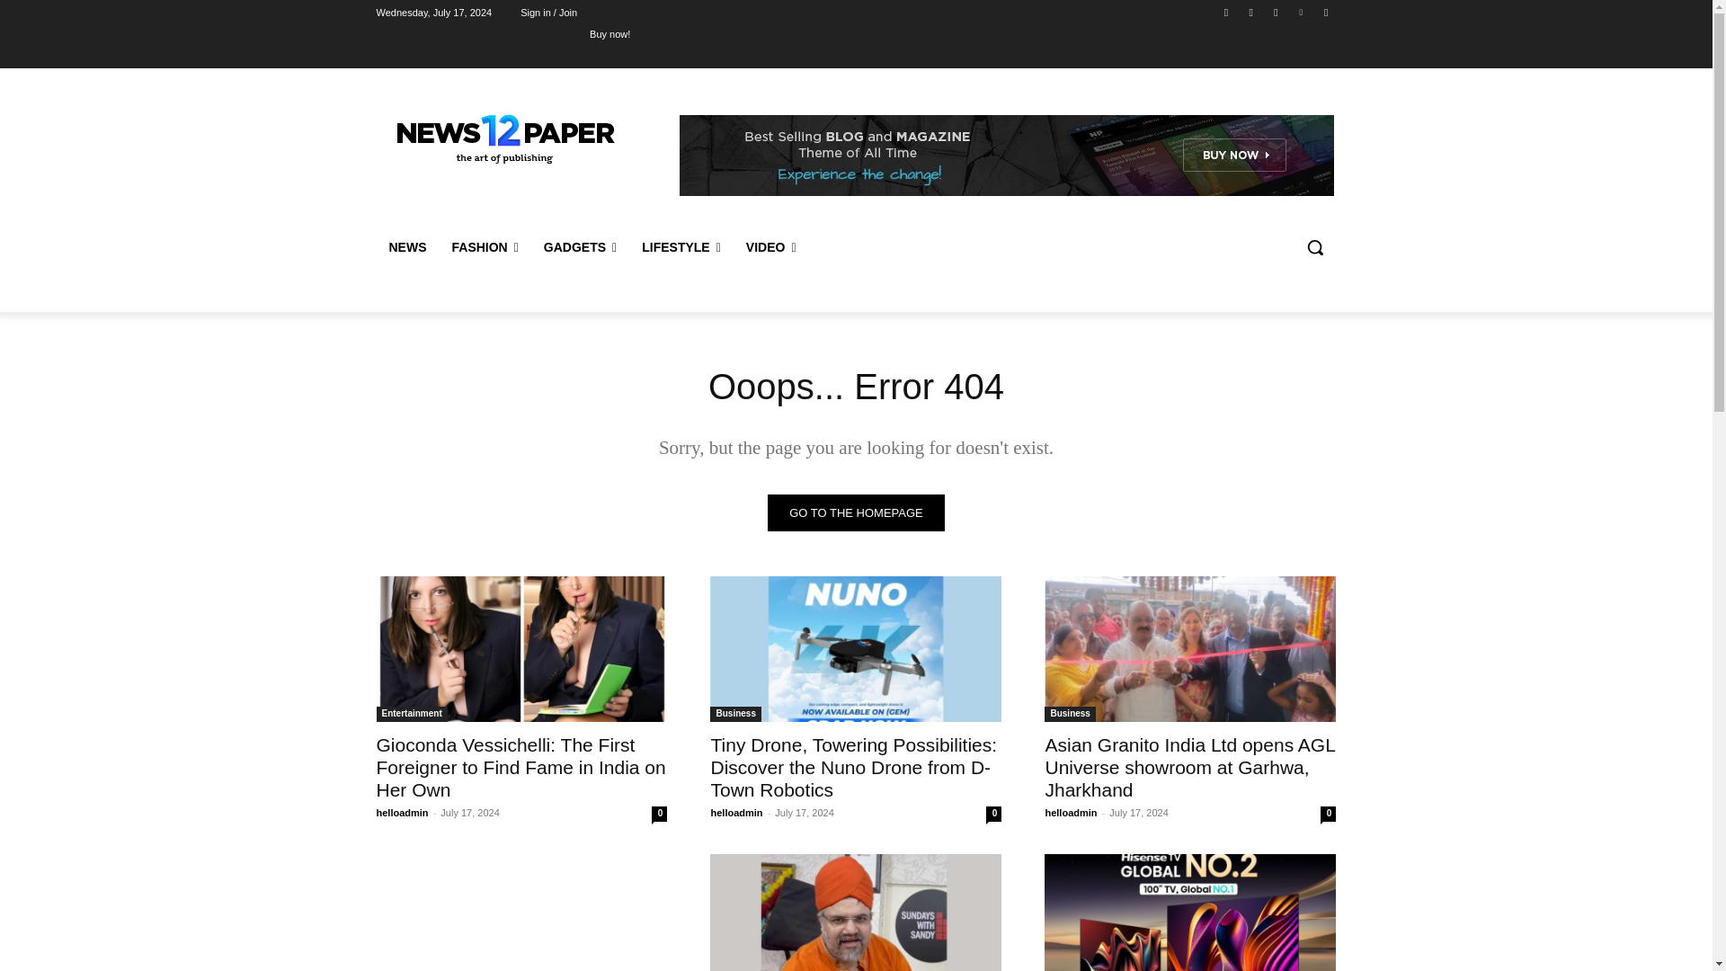  What do you see at coordinates (1302, 12) in the screenshot?
I see `Vimeo` at bounding box center [1302, 12].